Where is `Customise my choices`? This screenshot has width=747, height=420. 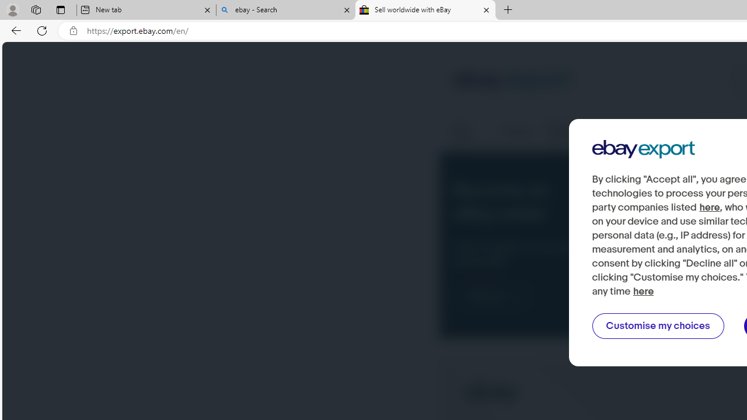 Customise my choices is located at coordinates (658, 326).